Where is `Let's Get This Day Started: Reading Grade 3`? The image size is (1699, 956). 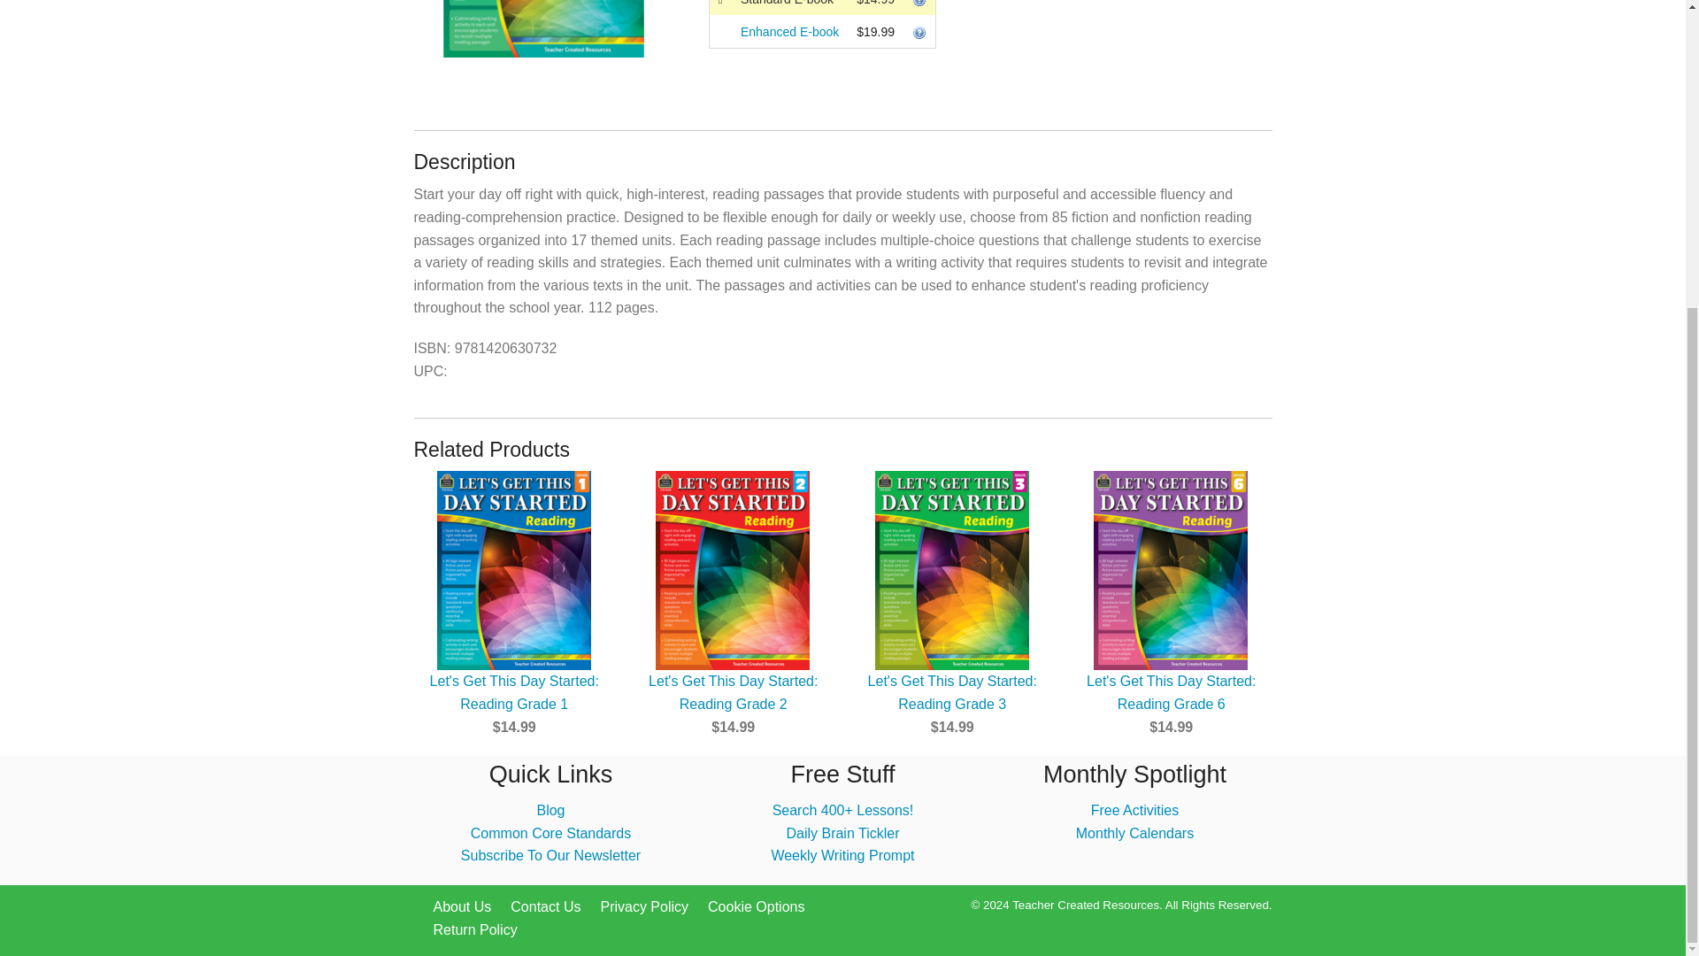
Let's Get This Day Started: Reading Grade 3 is located at coordinates (952, 570).